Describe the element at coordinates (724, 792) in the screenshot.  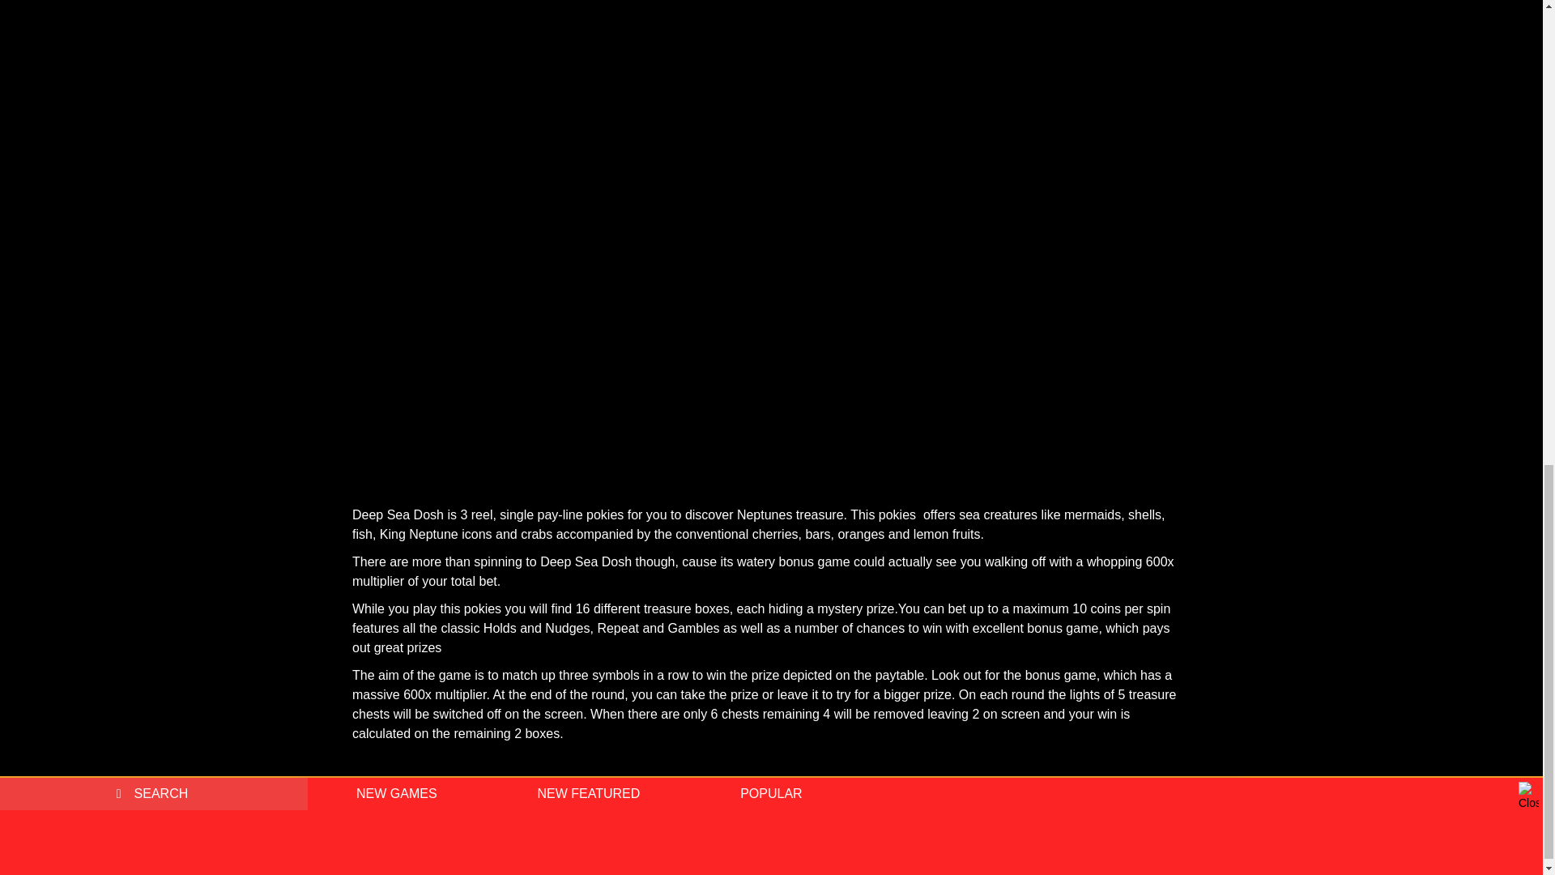
I see `Responsible Gaming` at that location.